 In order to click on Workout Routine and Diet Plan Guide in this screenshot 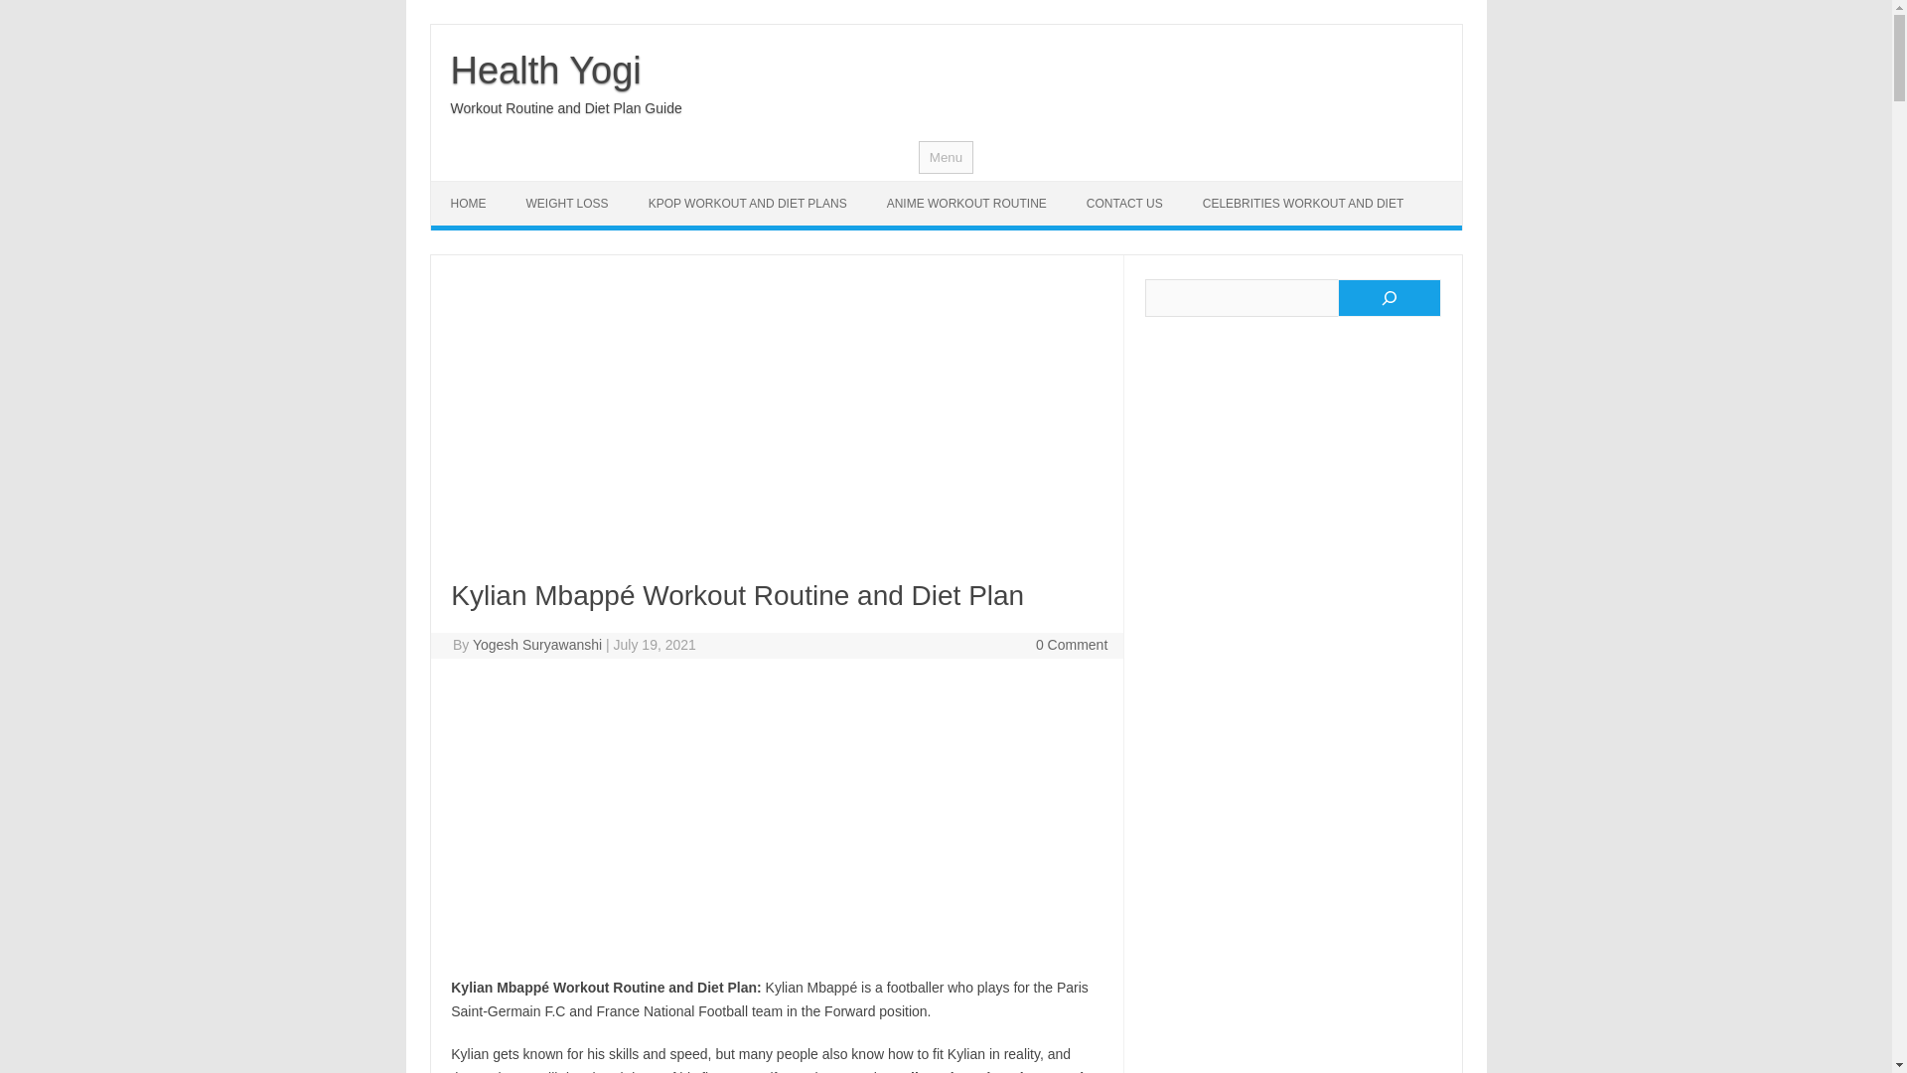, I will do `click(566, 107)`.